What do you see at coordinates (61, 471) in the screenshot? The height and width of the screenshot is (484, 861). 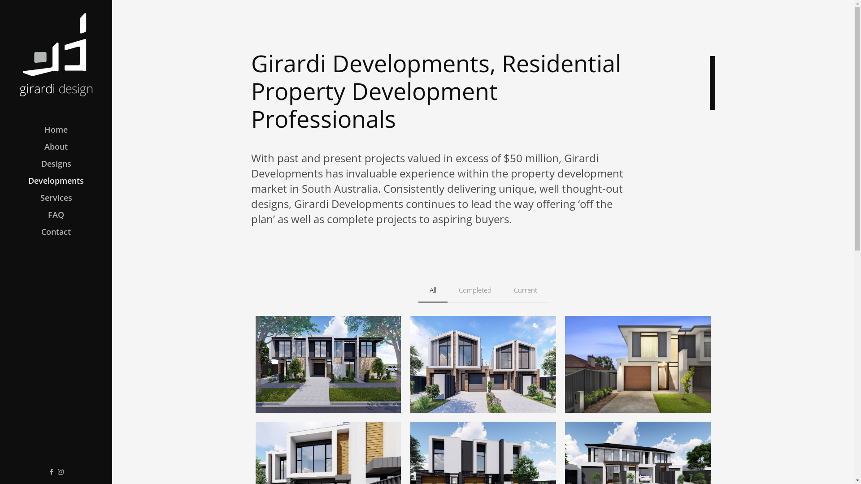 I see `Instagram` at bounding box center [61, 471].